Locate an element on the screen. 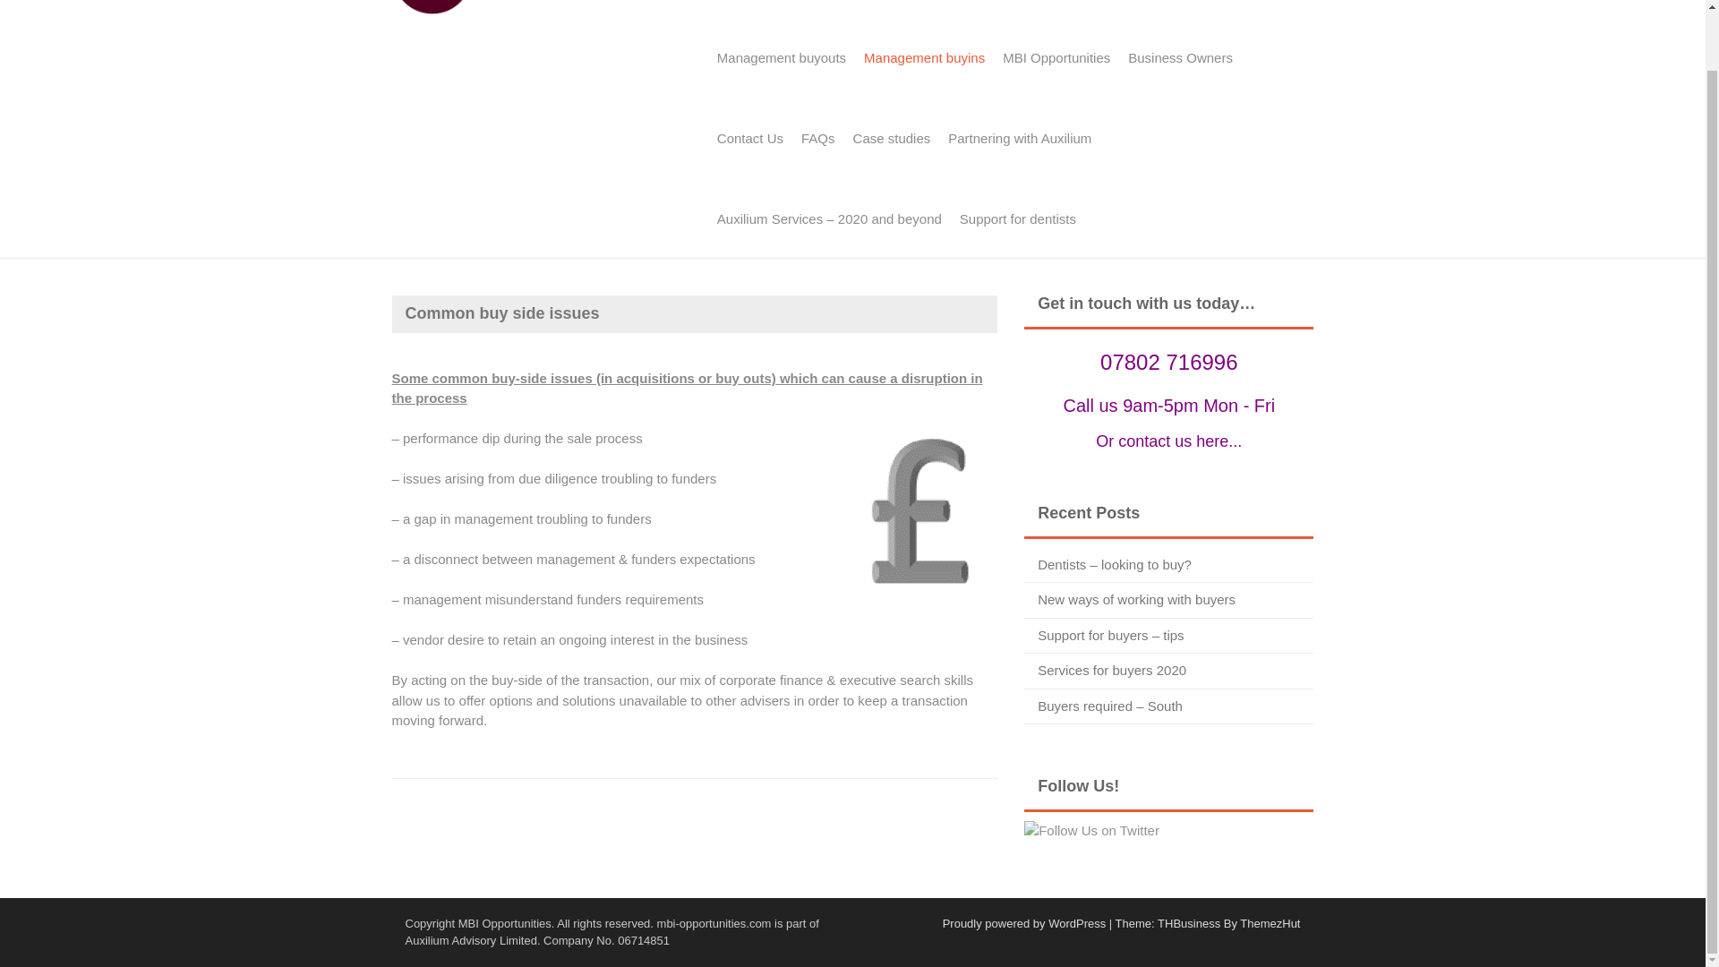 The image size is (1719, 967). MBI Opportunities is located at coordinates (1056, 58).